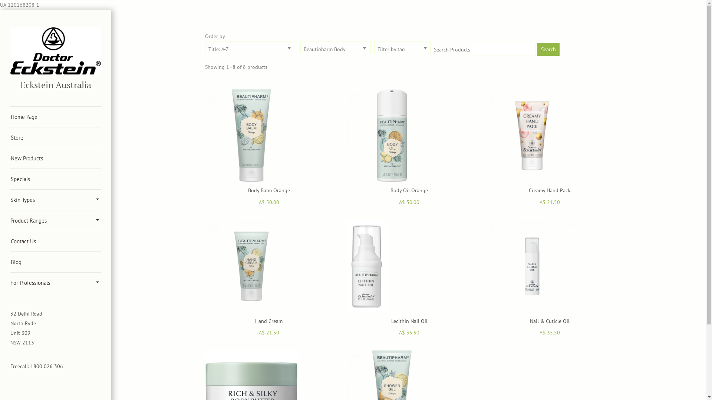 This screenshot has width=712, height=400. I want to click on Creamy Hand Pack
A$ 21.50, so click(550, 148).